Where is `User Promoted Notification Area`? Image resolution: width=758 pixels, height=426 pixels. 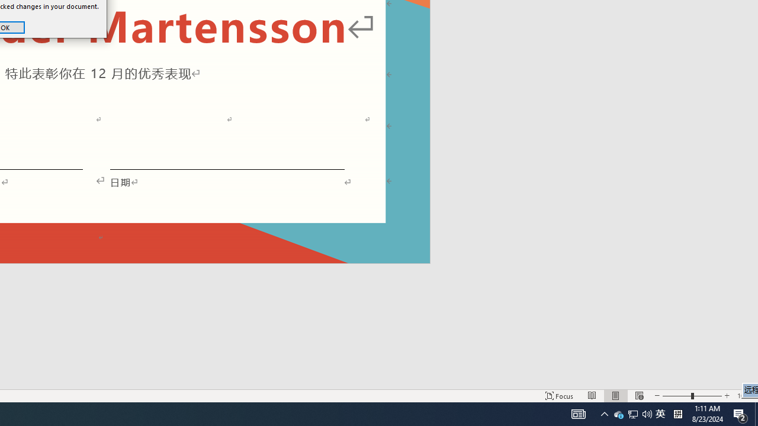 User Promoted Notification Area is located at coordinates (632, 414).